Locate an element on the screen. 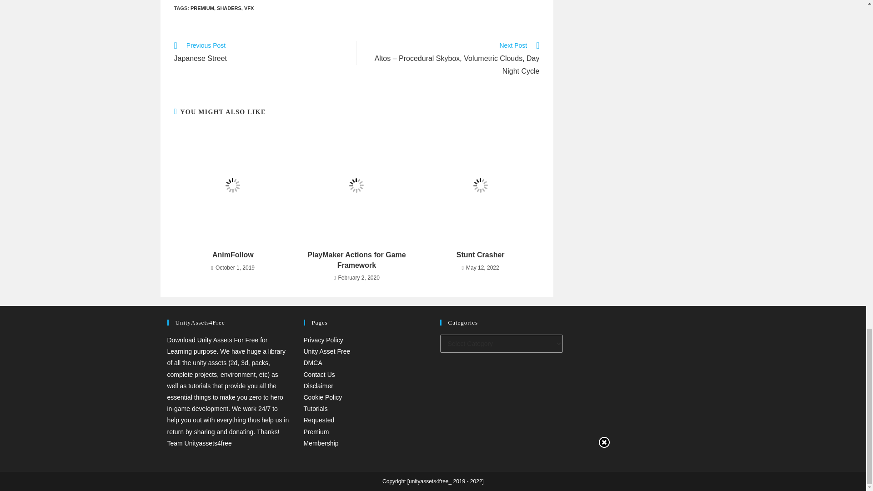 This screenshot has width=873, height=491. Stunt Crasher is located at coordinates (229, 8).